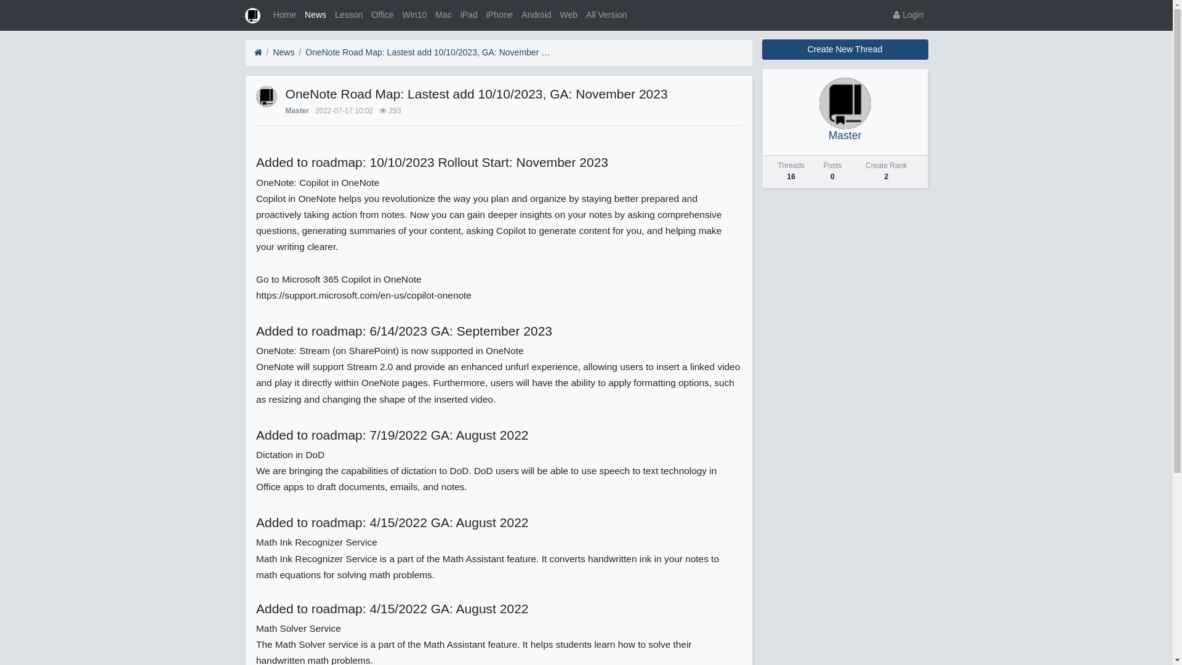 This screenshot has width=1182, height=665. I want to click on Home, so click(284, 15).